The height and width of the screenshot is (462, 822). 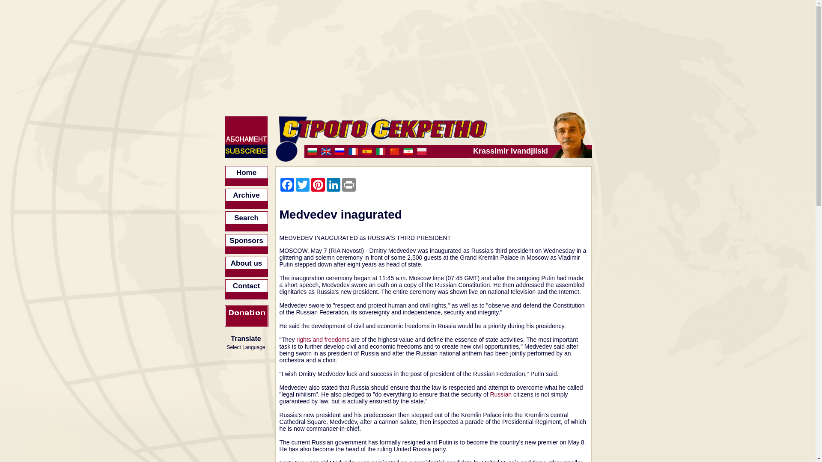 What do you see at coordinates (247, 198) in the screenshot?
I see `Archive` at bounding box center [247, 198].